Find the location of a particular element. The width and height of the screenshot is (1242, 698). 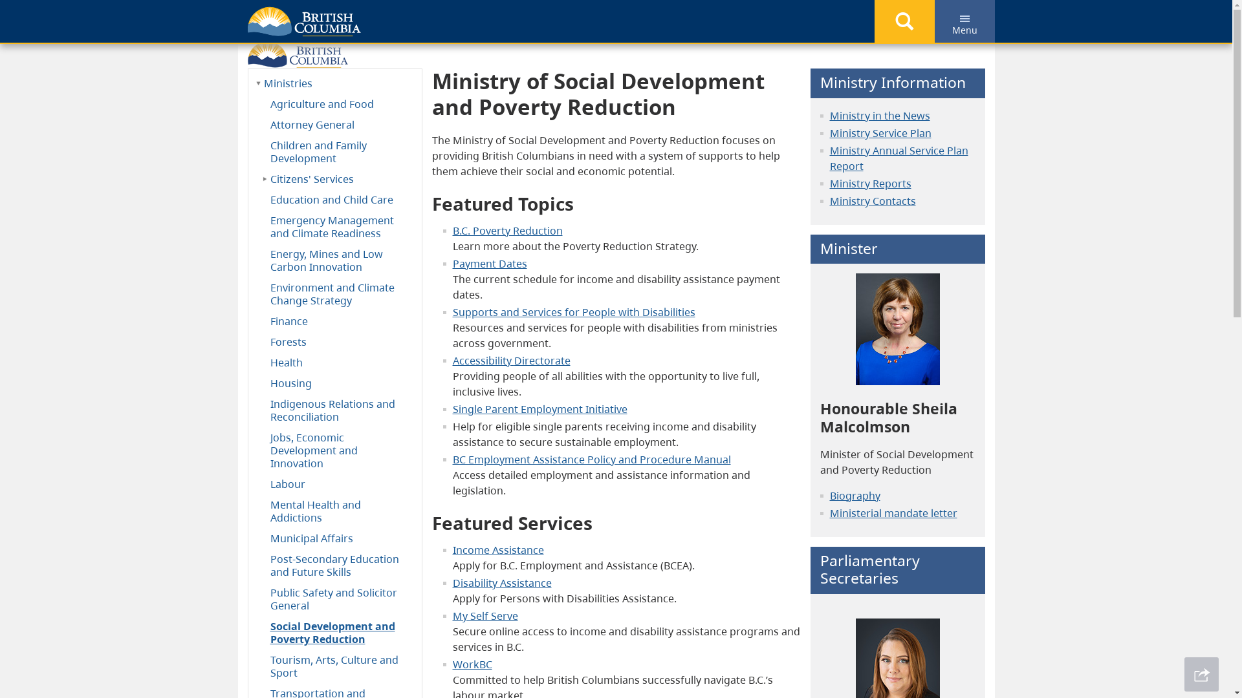

Indigenous Relations and Reconciliation is located at coordinates (335, 410).